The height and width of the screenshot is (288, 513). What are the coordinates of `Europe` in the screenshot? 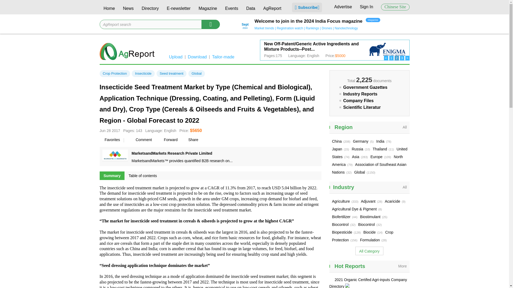 It's located at (311, 46).